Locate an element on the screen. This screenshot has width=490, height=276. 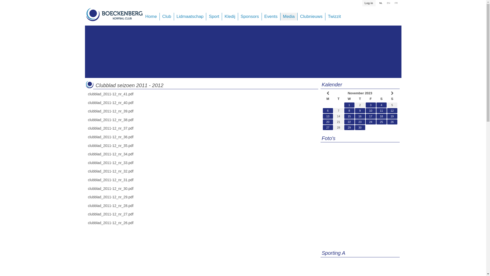
clubblad_2011-12_nr_27.pdf is located at coordinates (111, 214).